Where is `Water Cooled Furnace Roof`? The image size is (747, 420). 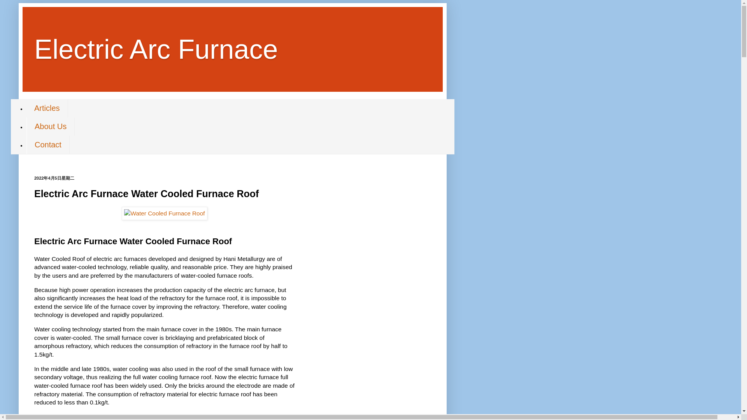
Water Cooled Furnace Roof is located at coordinates (164, 213).